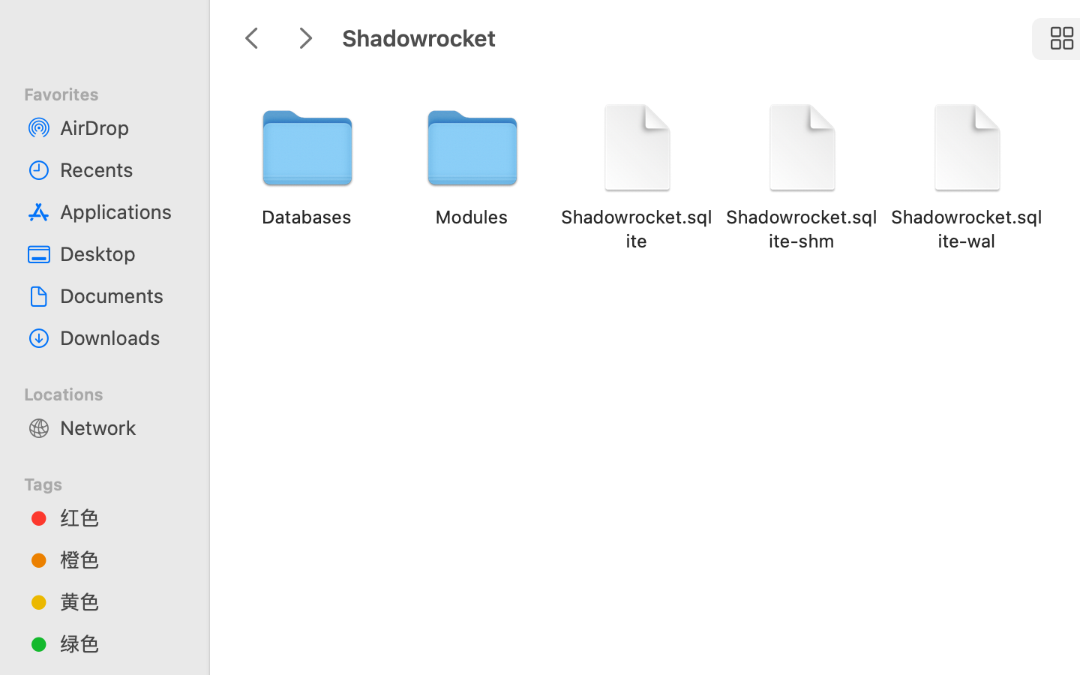  Describe the element at coordinates (113, 92) in the screenshot. I see `Favorites` at that location.